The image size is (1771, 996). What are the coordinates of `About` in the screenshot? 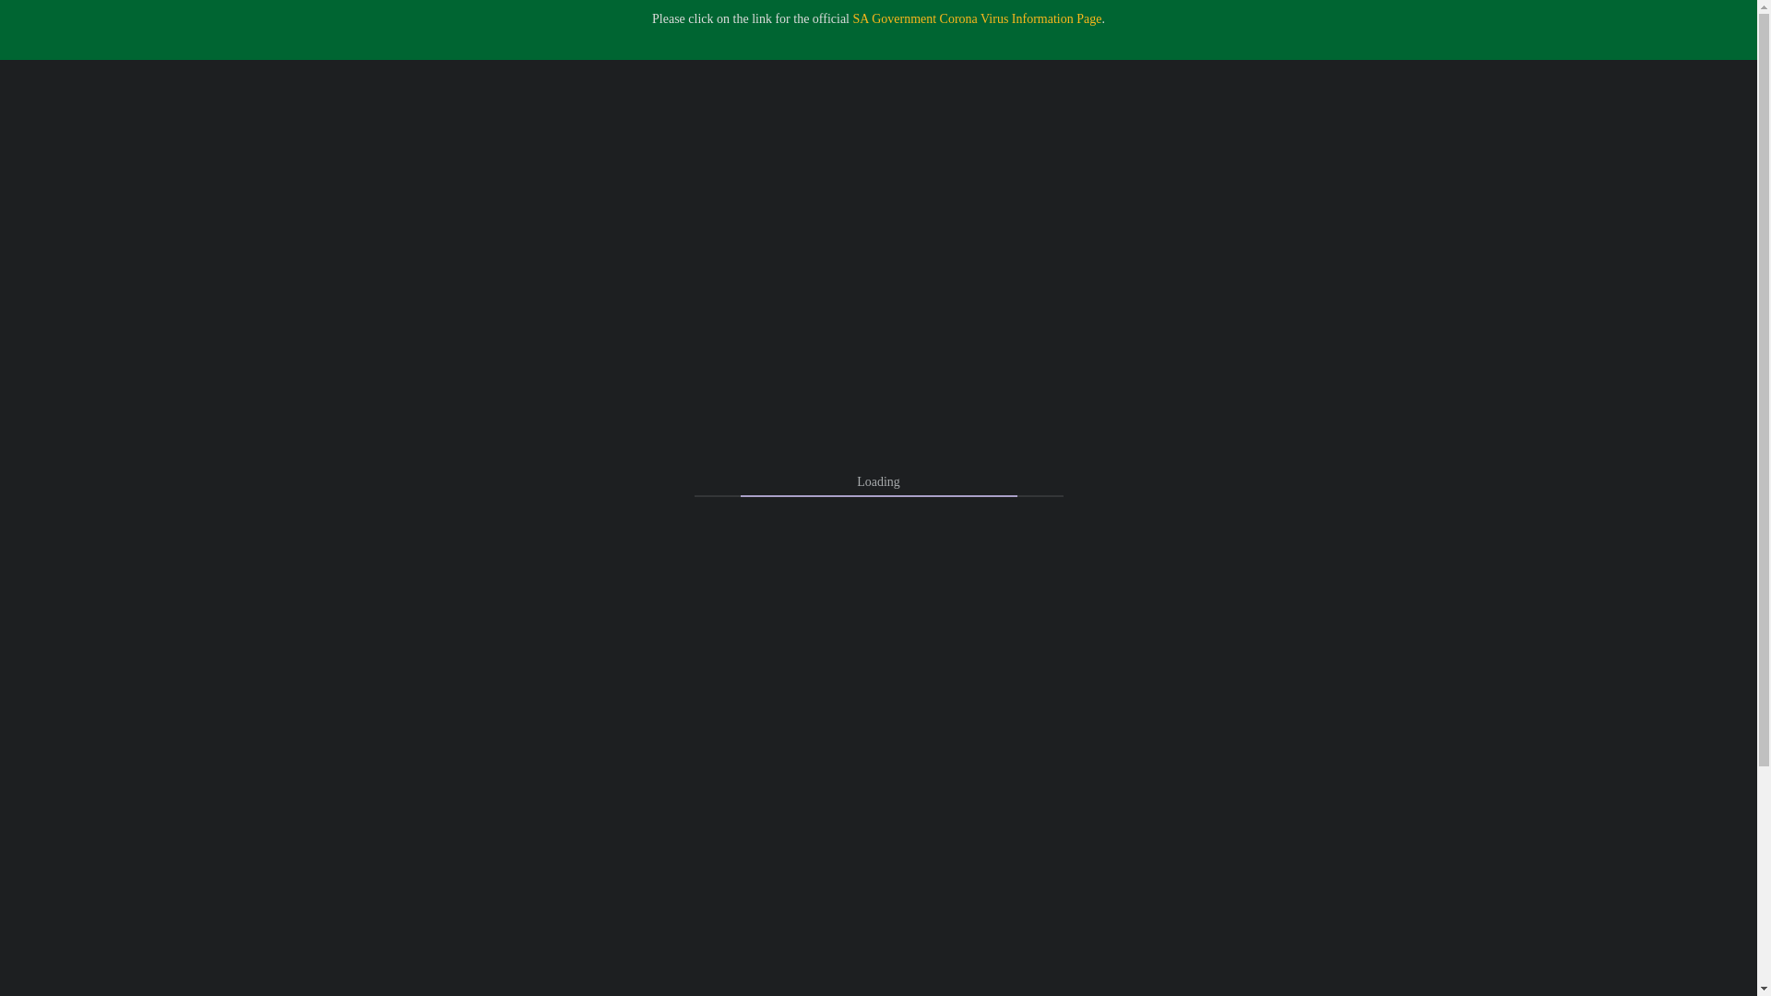 It's located at (334, 66).